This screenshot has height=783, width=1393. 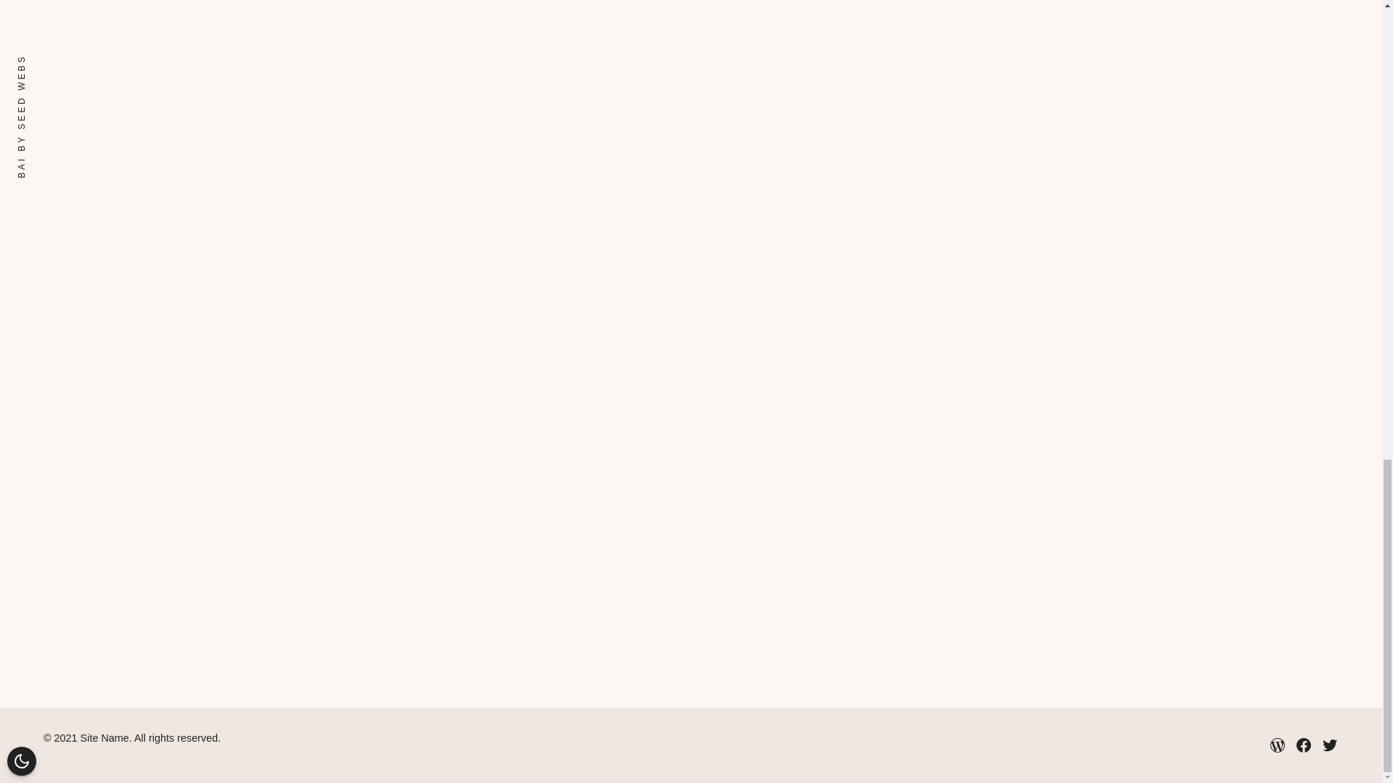 What do you see at coordinates (1303, 745) in the screenshot?
I see `Facebook` at bounding box center [1303, 745].